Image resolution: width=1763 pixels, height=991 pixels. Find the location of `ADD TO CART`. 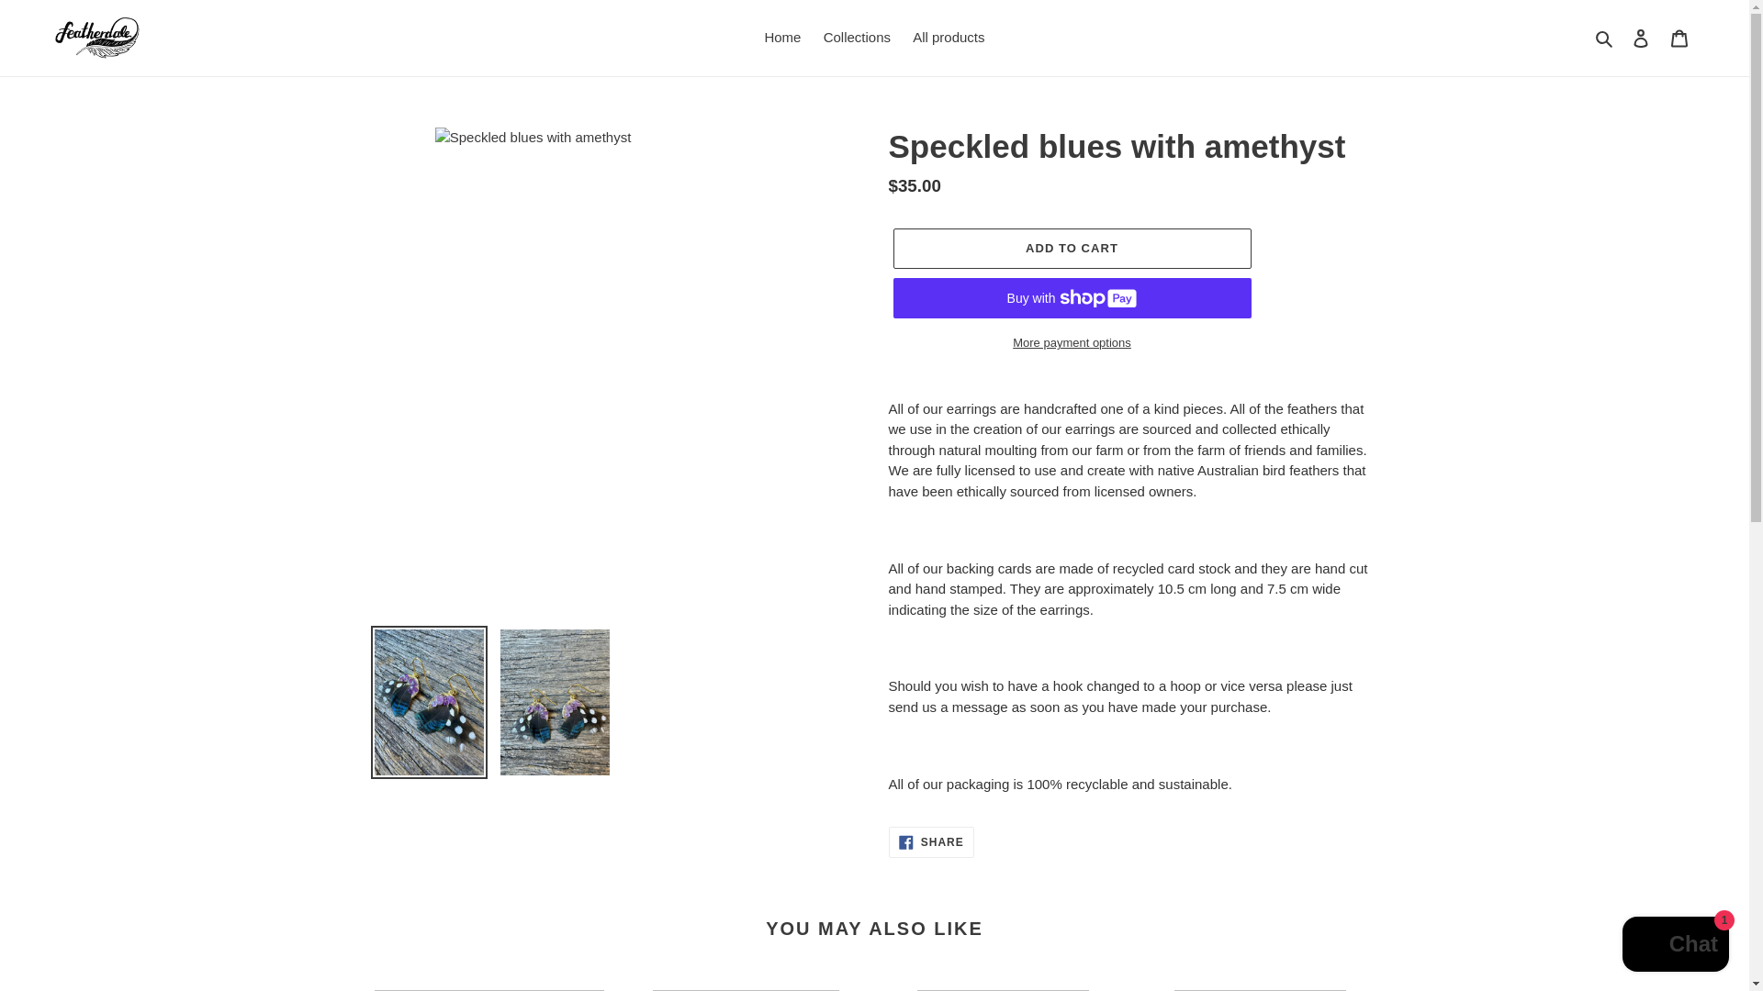

ADD TO CART is located at coordinates (1071, 248).